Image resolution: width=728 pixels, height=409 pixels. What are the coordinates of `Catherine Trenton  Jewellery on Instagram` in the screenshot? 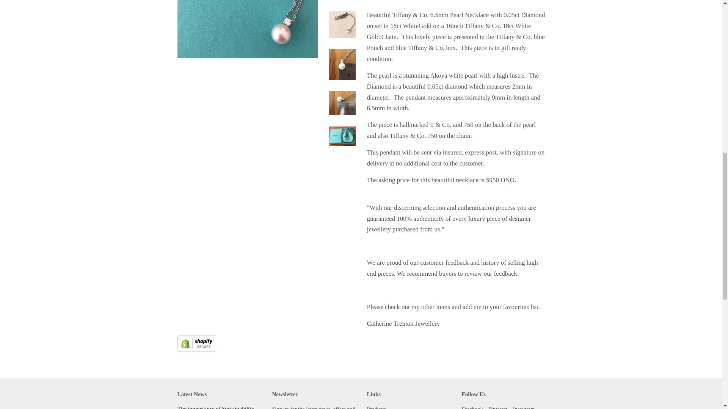 It's located at (524, 407).